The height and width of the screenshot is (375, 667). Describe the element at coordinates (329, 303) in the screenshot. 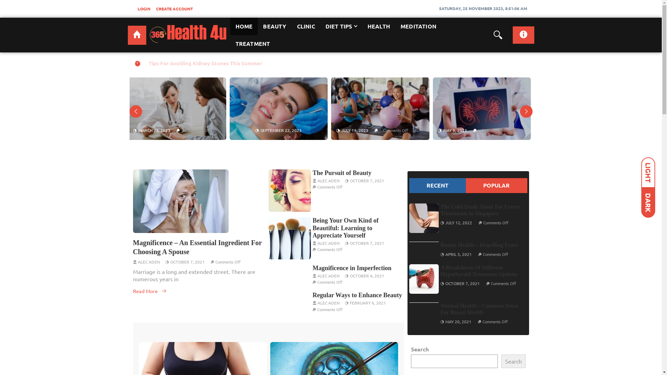

I see `ALEC ADEN` at that location.